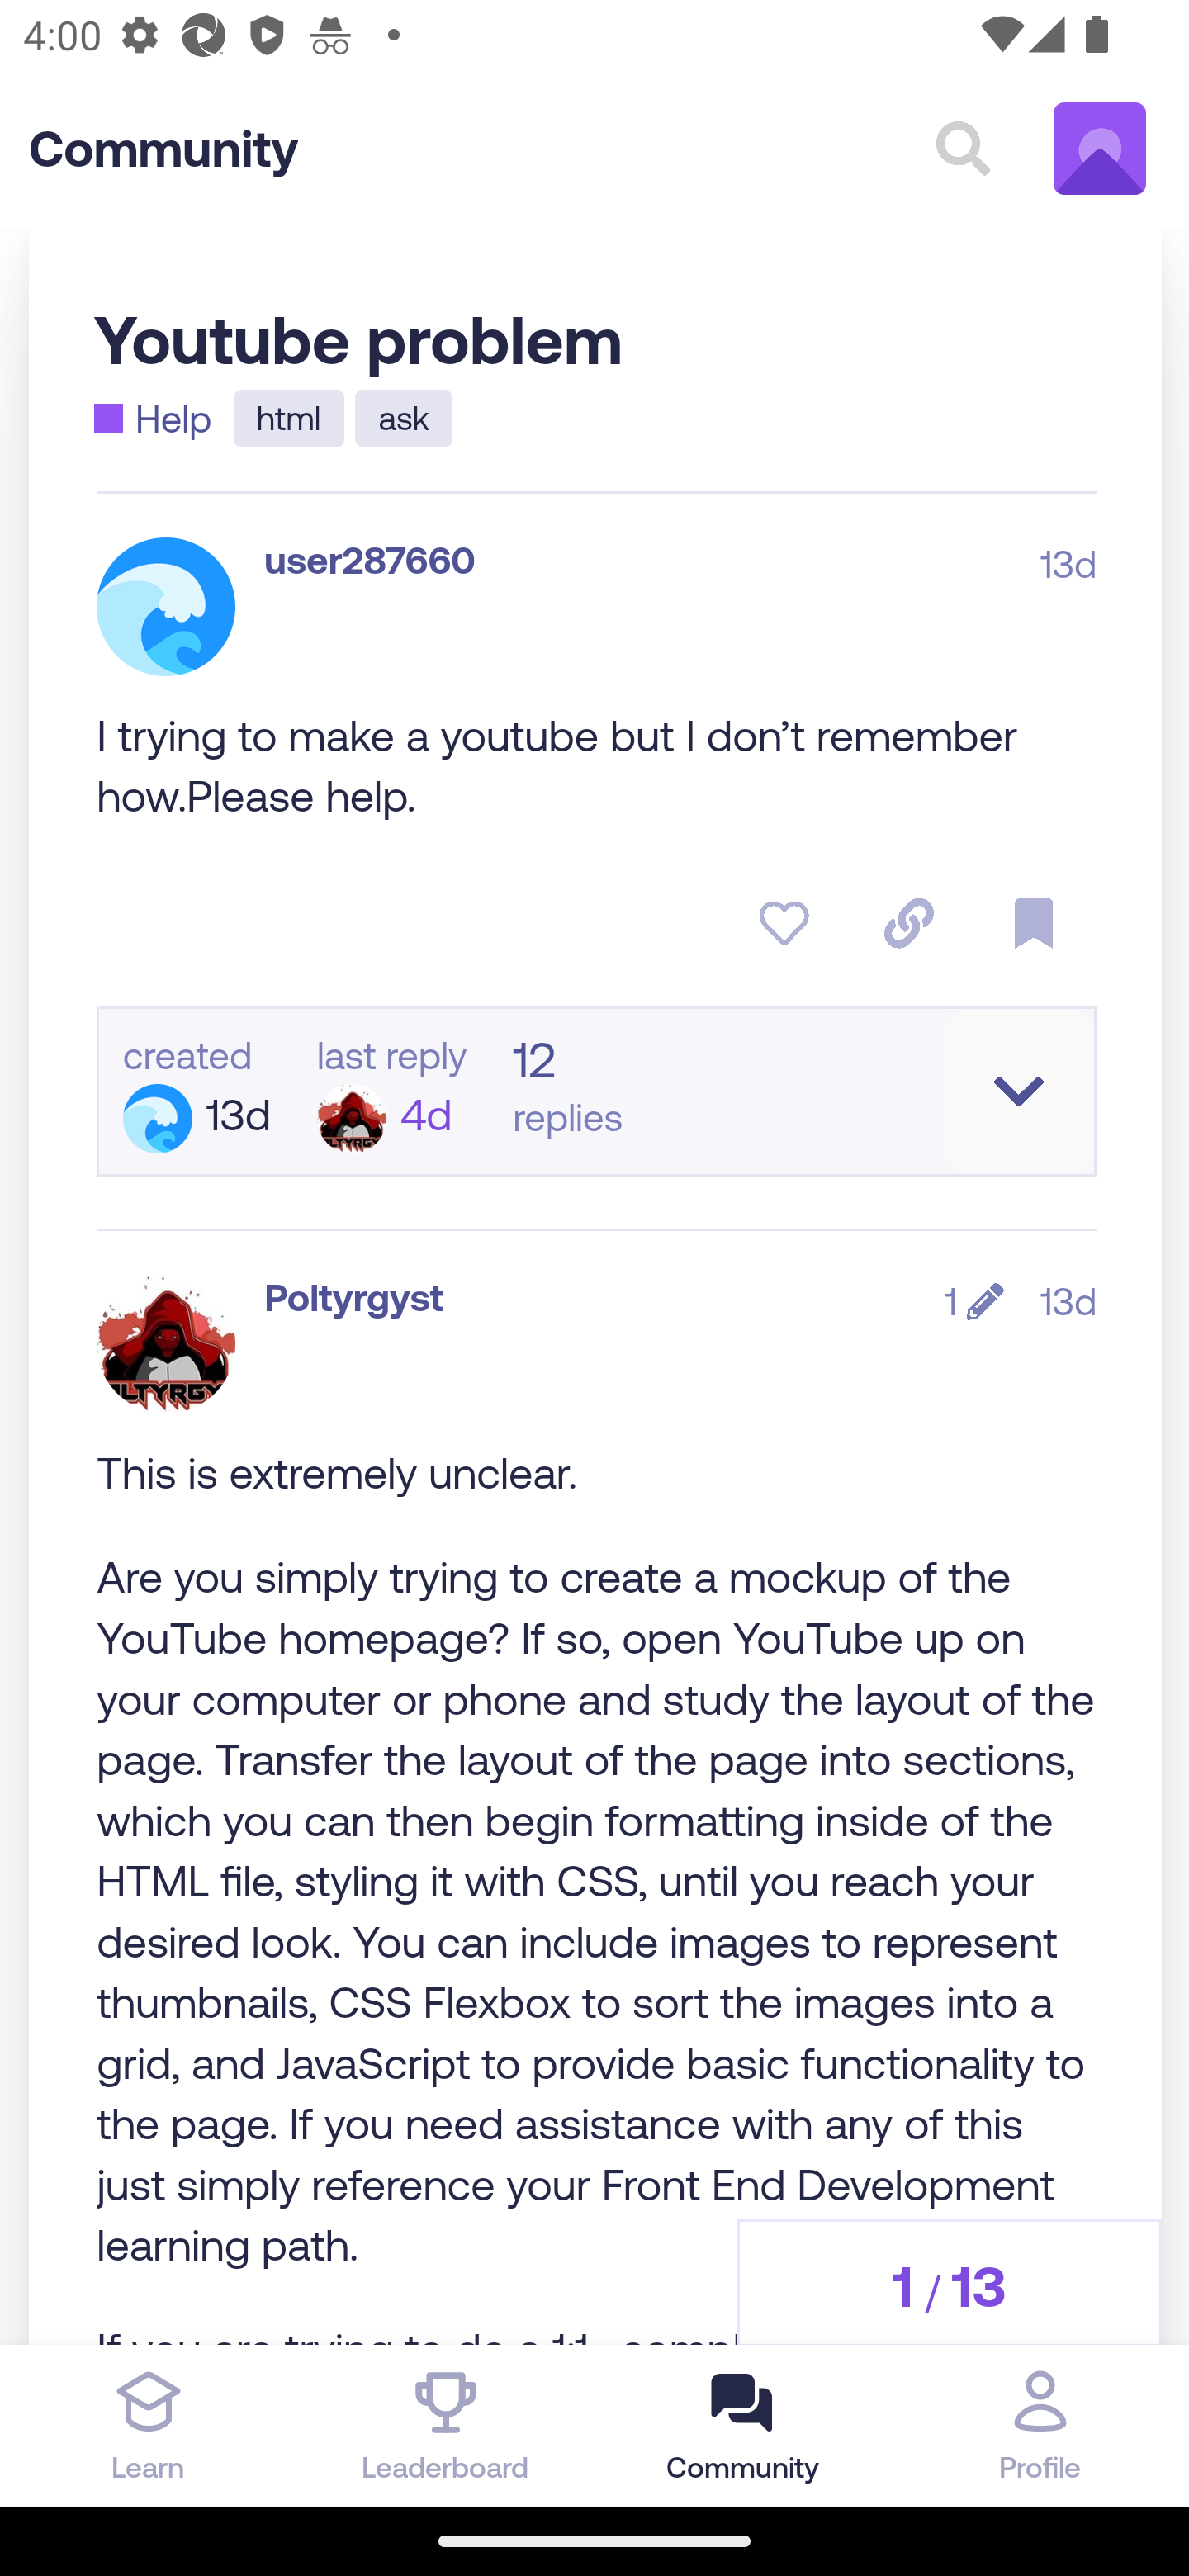 The width and height of the screenshot is (1189, 2576). What do you see at coordinates (1018, 1090) in the screenshot?
I see `expand topic details` at bounding box center [1018, 1090].